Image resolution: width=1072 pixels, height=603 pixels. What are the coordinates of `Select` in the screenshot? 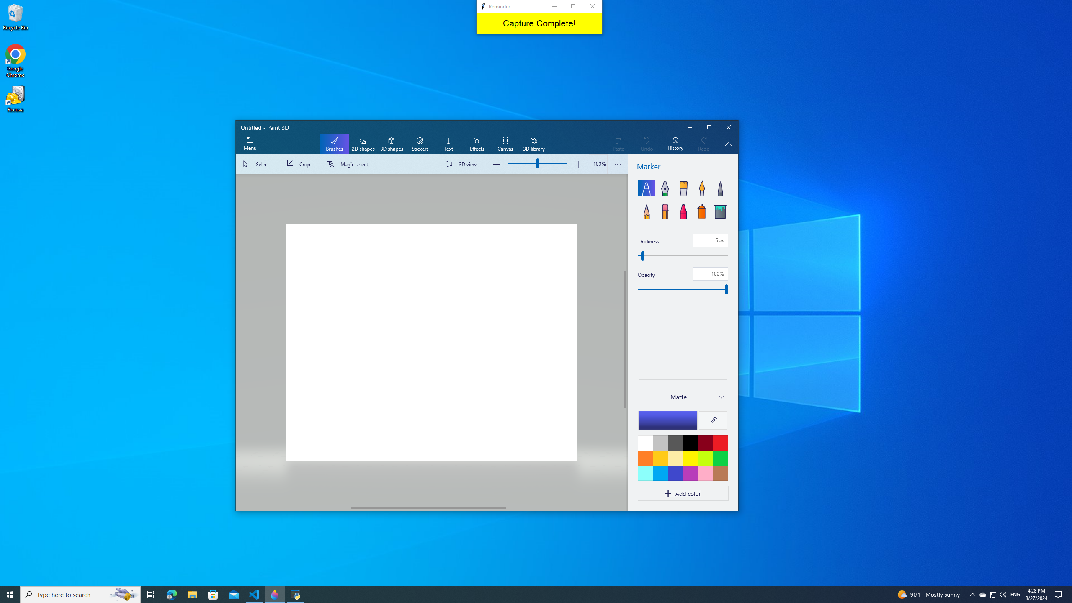 It's located at (258, 164).